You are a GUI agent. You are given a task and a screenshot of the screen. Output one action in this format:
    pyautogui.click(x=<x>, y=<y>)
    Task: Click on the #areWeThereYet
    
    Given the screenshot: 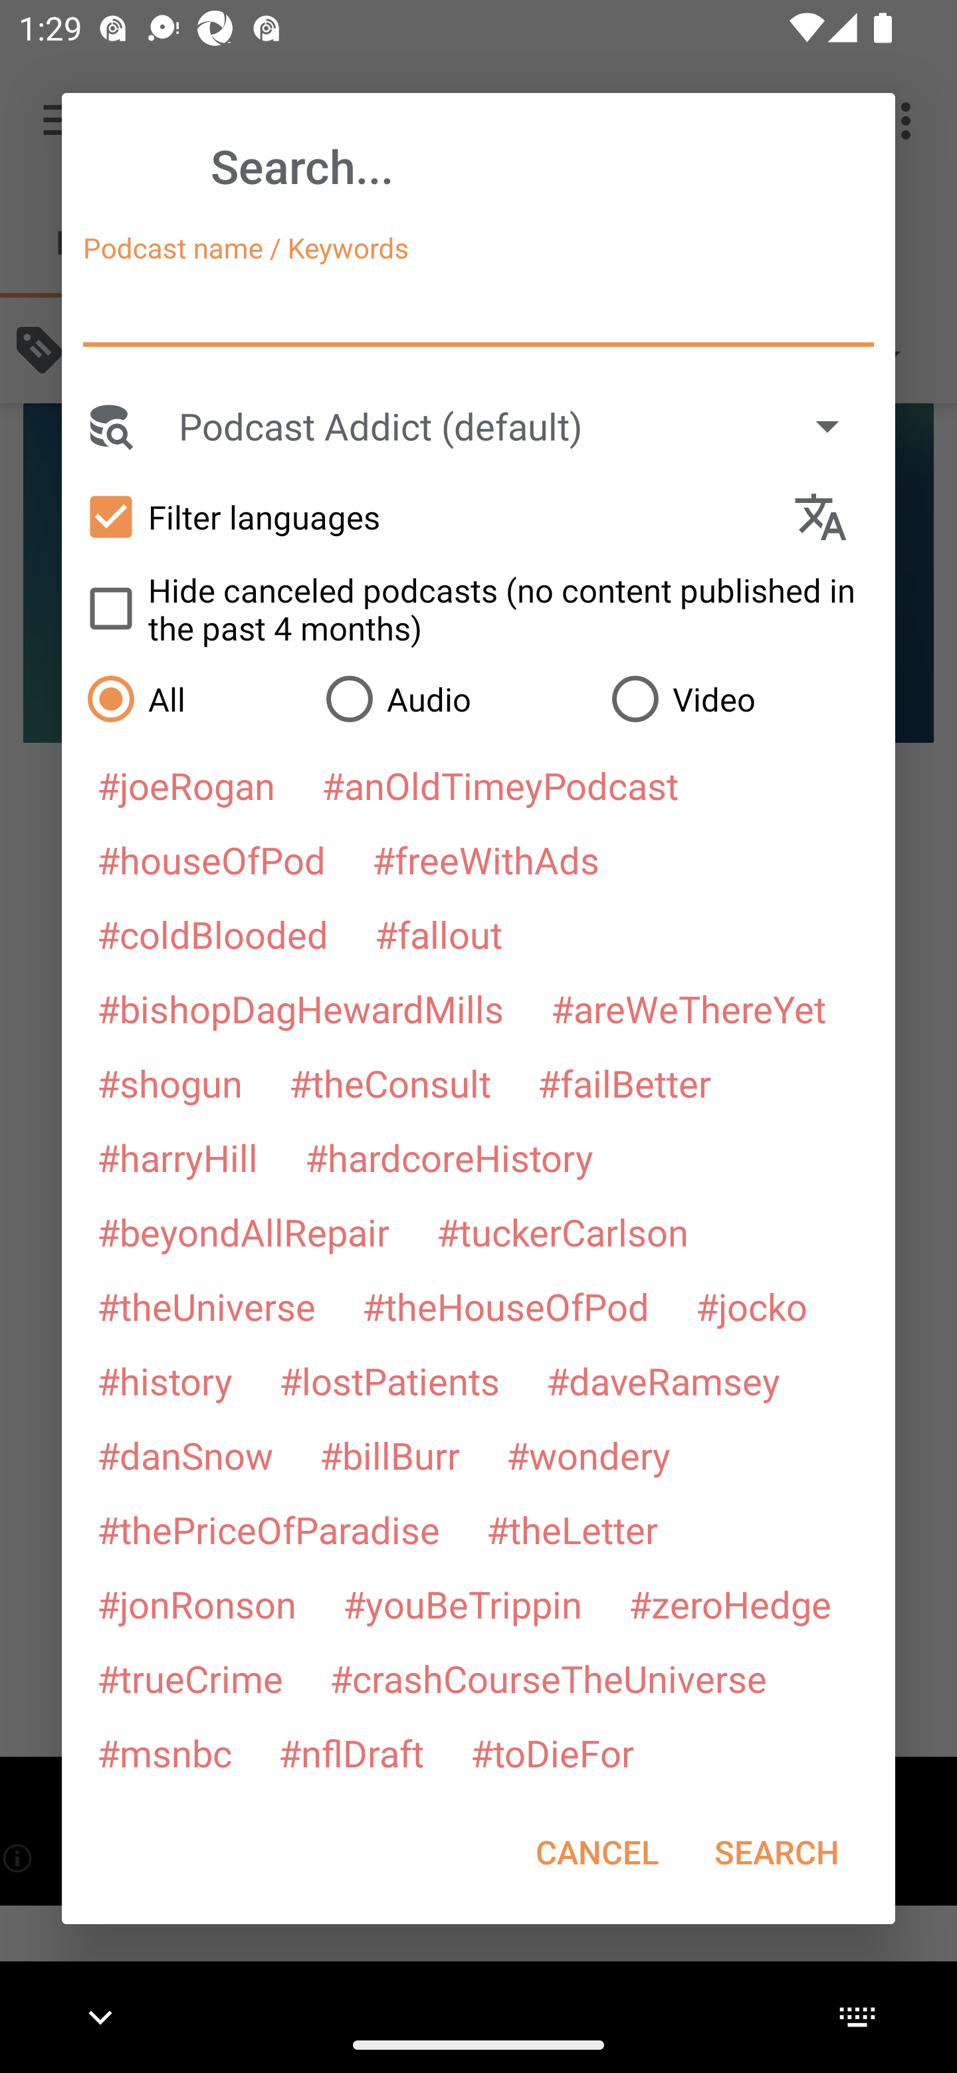 What is the action you would take?
    pyautogui.click(x=689, y=1008)
    